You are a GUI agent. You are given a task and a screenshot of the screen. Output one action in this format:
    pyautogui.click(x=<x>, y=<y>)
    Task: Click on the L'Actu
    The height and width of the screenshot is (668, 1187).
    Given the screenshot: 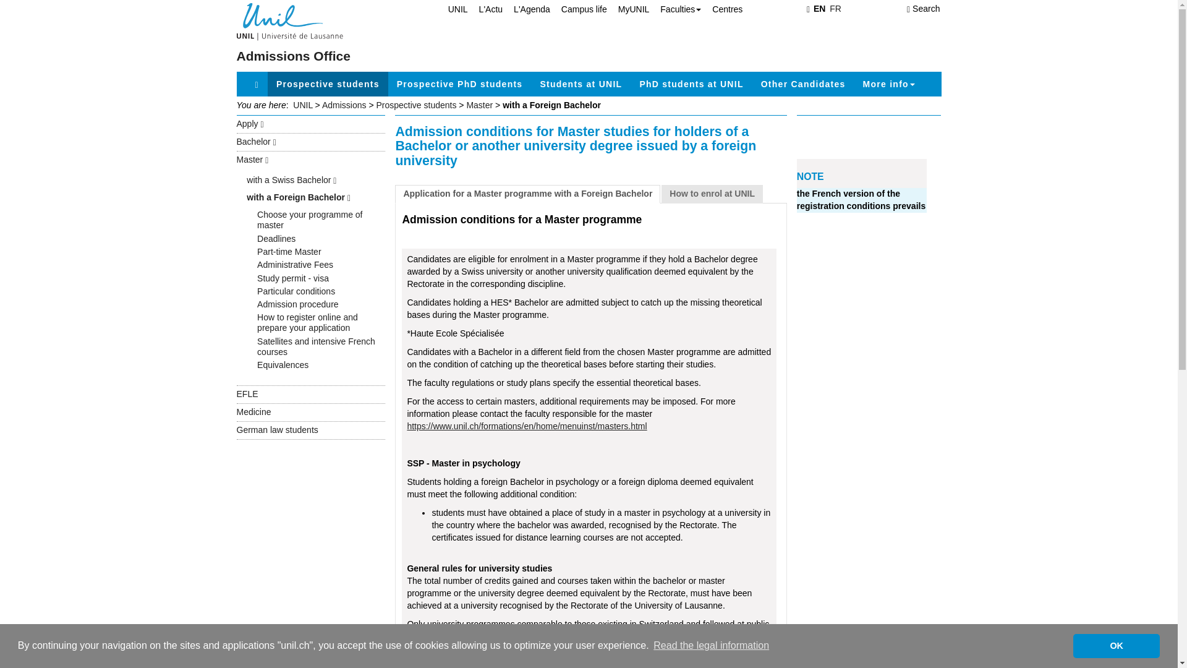 What is the action you would take?
    pyautogui.click(x=485, y=9)
    